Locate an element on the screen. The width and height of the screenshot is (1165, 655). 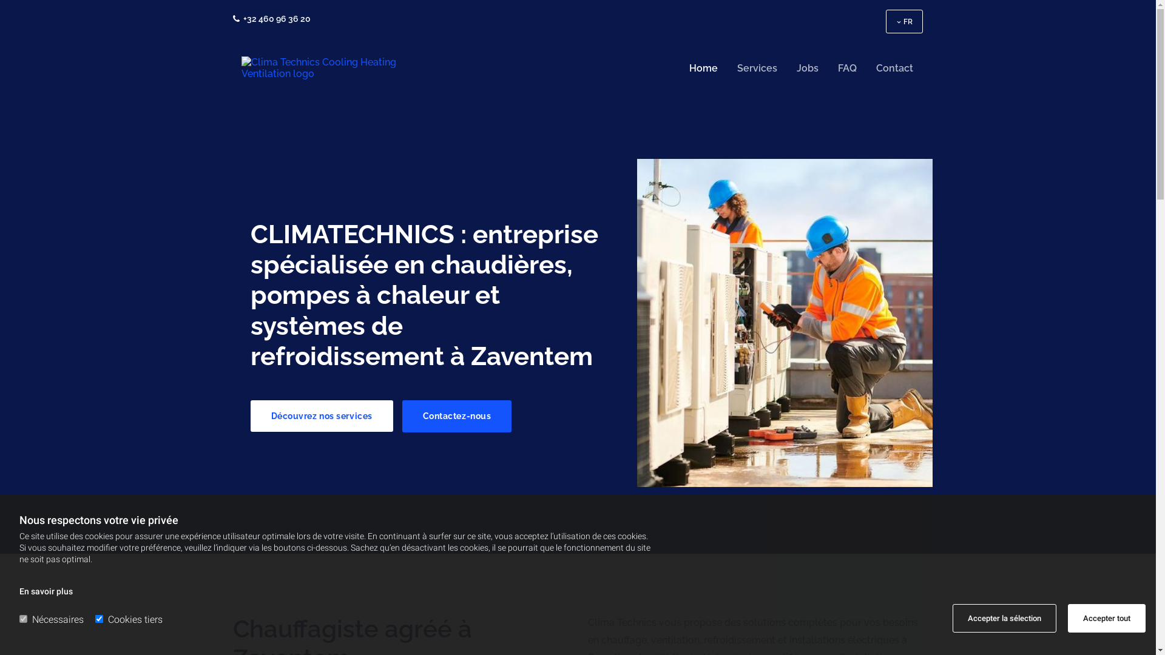
Services is located at coordinates (757, 68).